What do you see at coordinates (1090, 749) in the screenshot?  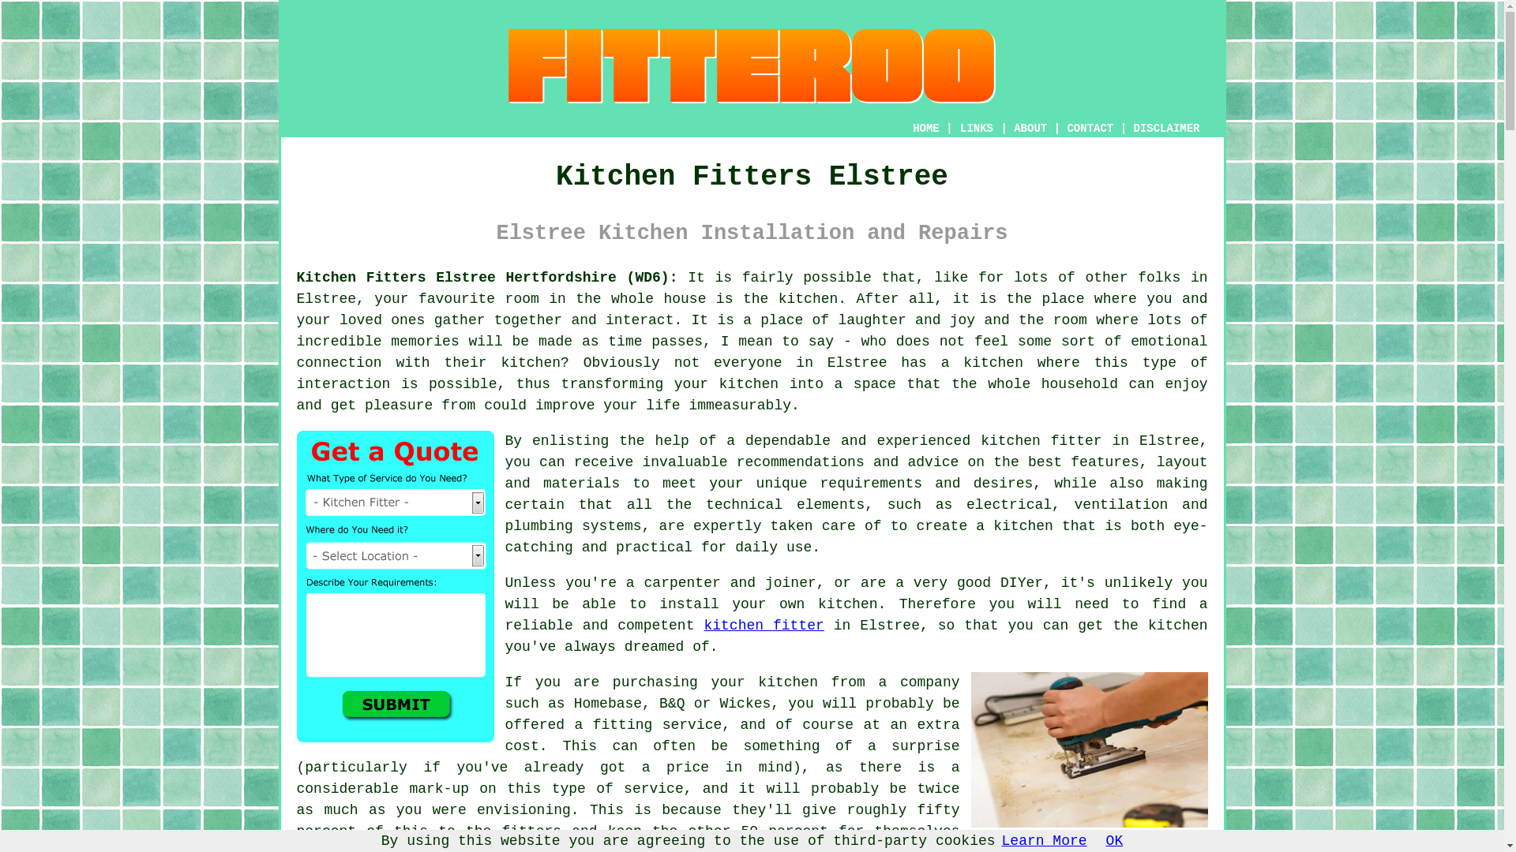 I see `Kitchen Fitters Elstree Hertfordshire` at bounding box center [1090, 749].